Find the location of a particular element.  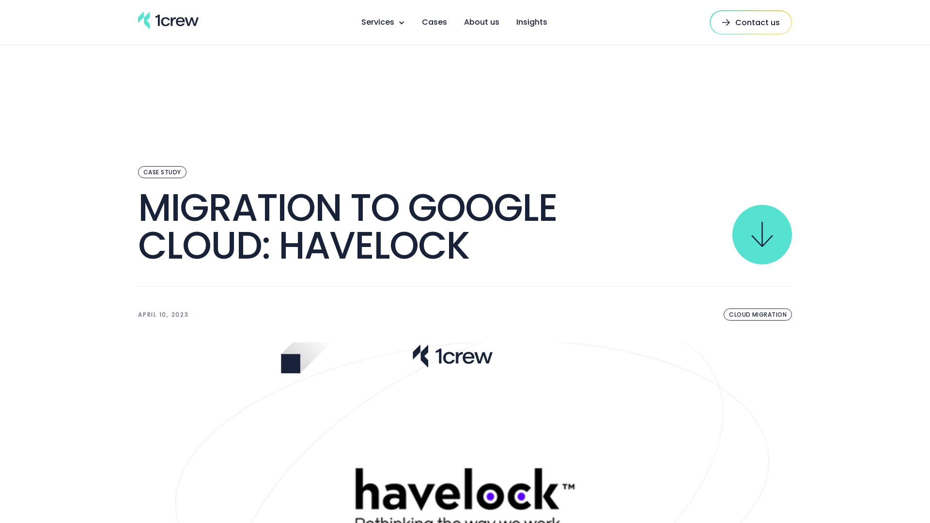

About us is located at coordinates (481, 22).